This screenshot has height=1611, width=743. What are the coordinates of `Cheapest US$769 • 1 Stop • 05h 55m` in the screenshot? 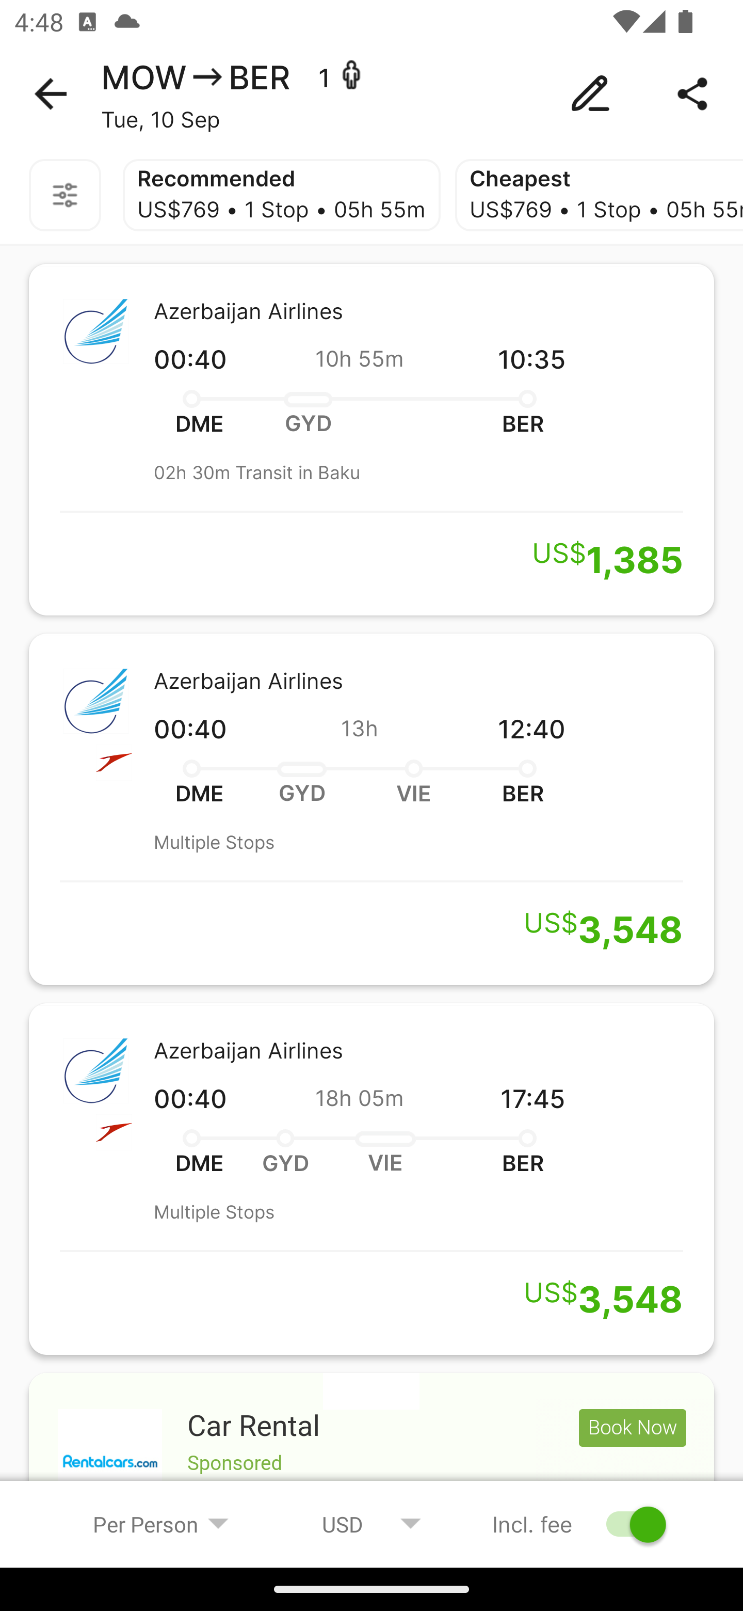 It's located at (599, 195).